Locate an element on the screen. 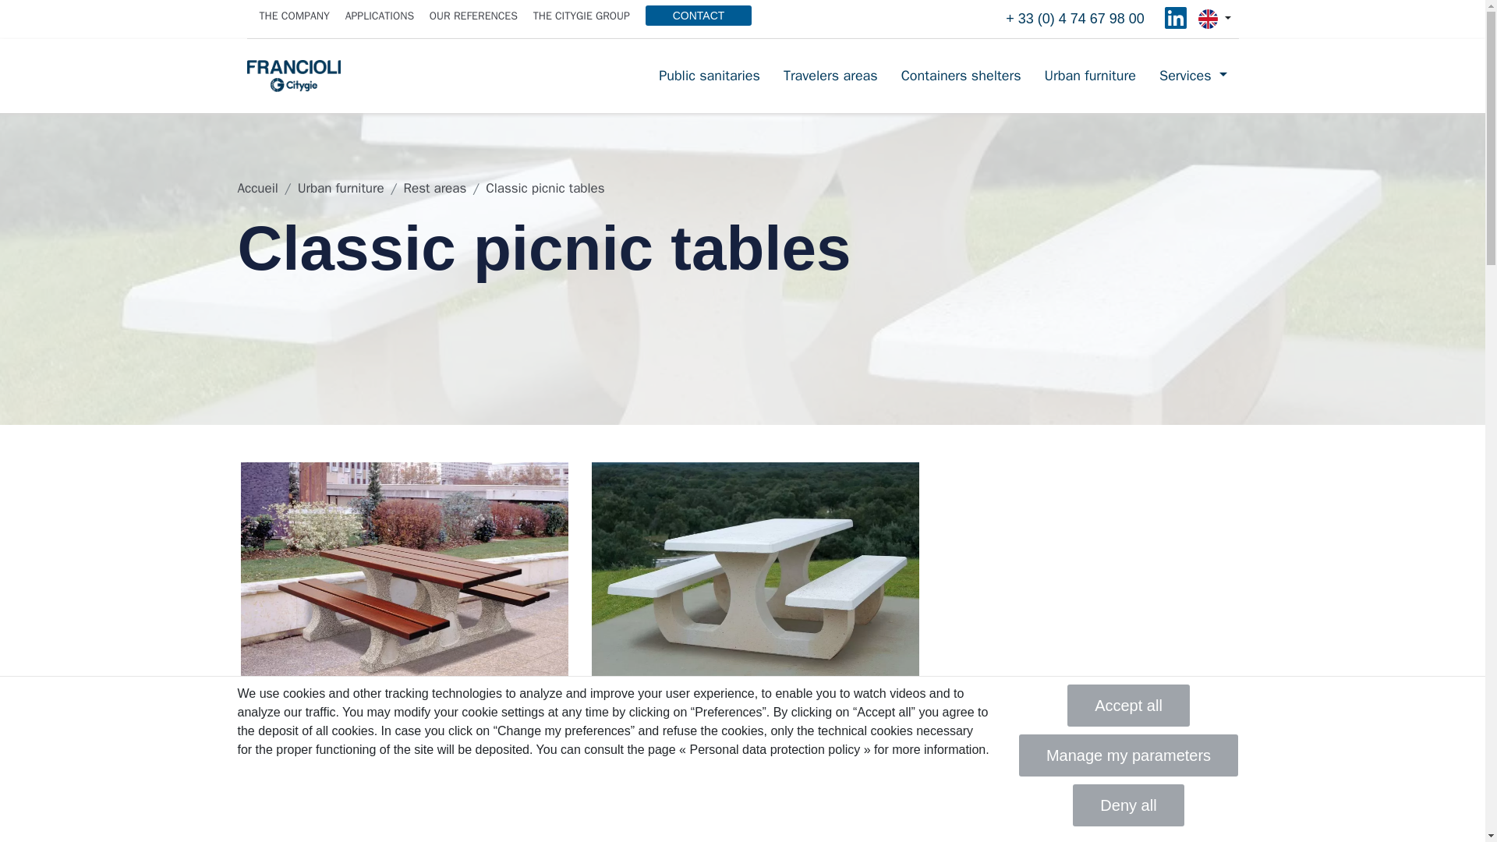 The width and height of the screenshot is (1497, 842). THE COMPANY is located at coordinates (294, 16).